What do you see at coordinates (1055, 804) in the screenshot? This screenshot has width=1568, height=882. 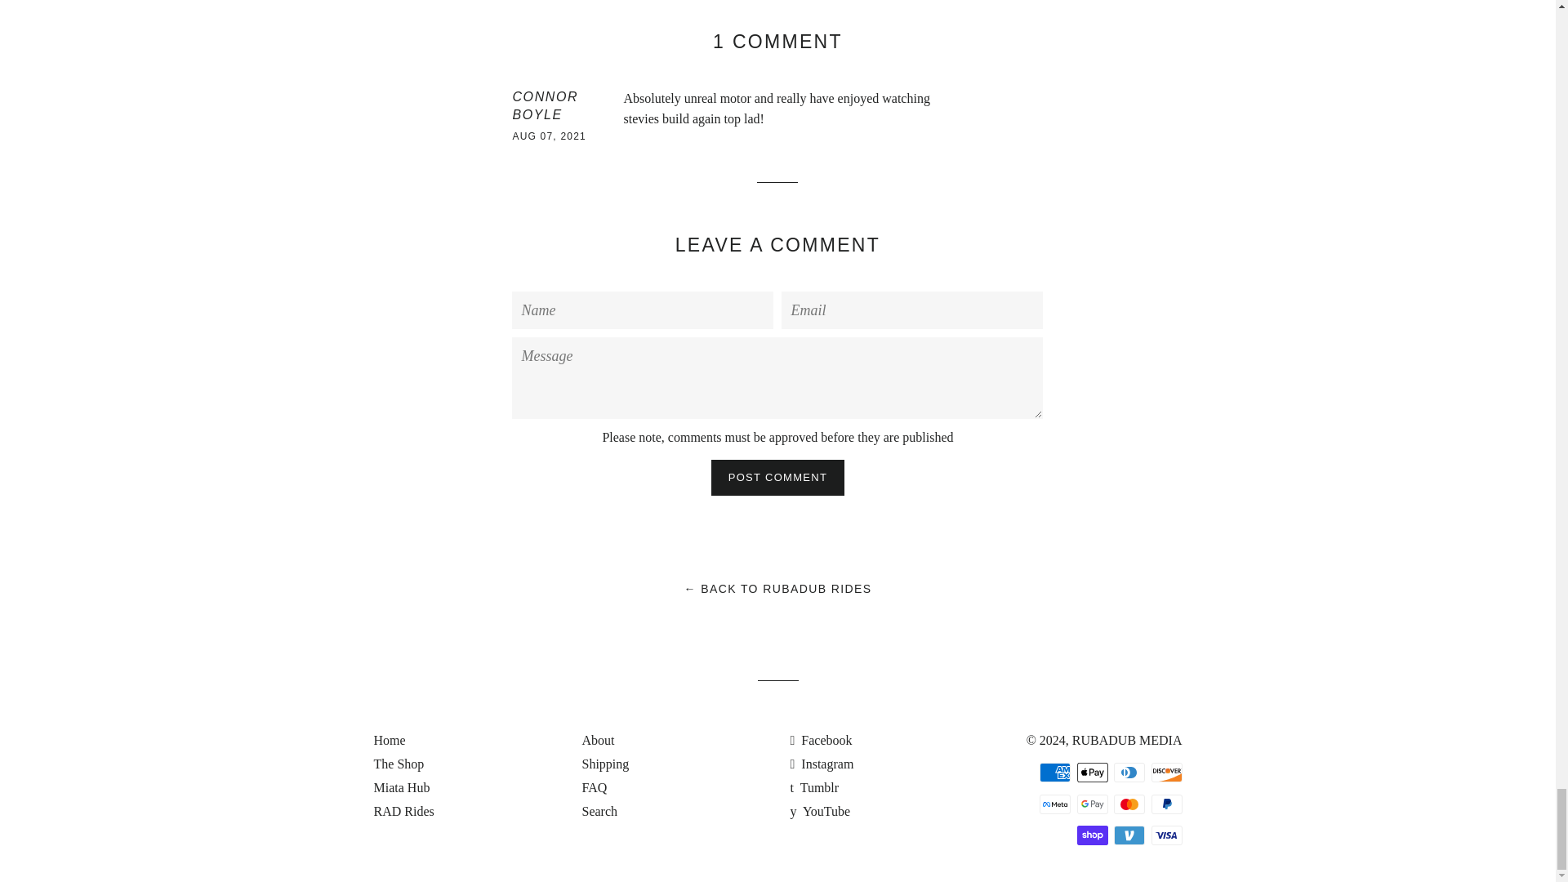 I see `Meta Pay` at bounding box center [1055, 804].